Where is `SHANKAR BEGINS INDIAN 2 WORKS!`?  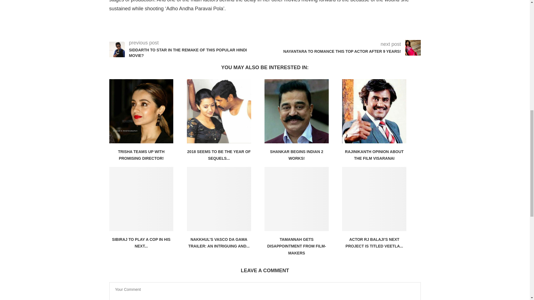 SHANKAR BEGINS INDIAN 2 WORKS! is located at coordinates (296, 155).